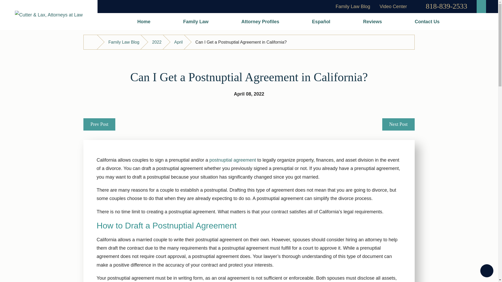 The height and width of the screenshot is (282, 502). Describe the element at coordinates (353, 6) in the screenshot. I see `Family Law Blog` at that location.